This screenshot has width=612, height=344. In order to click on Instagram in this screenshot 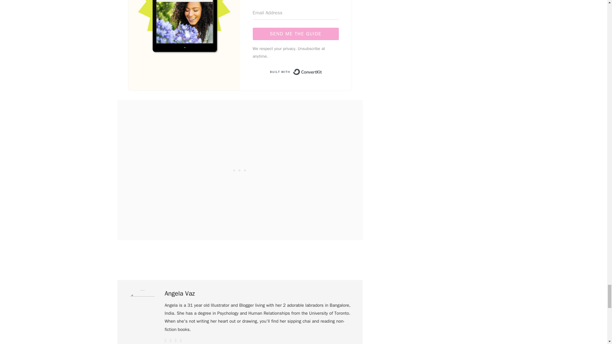, I will do `click(181, 340)`.